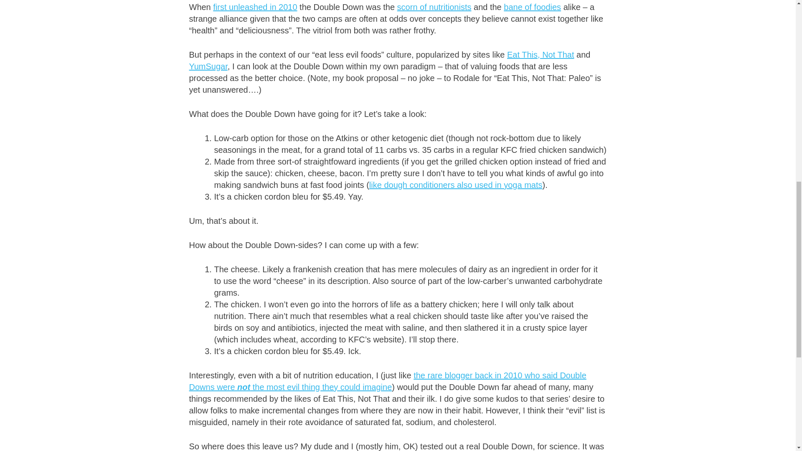  Describe the element at coordinates (434, 7) in the screenshot. I see `scorn of nutritionists` at that location.